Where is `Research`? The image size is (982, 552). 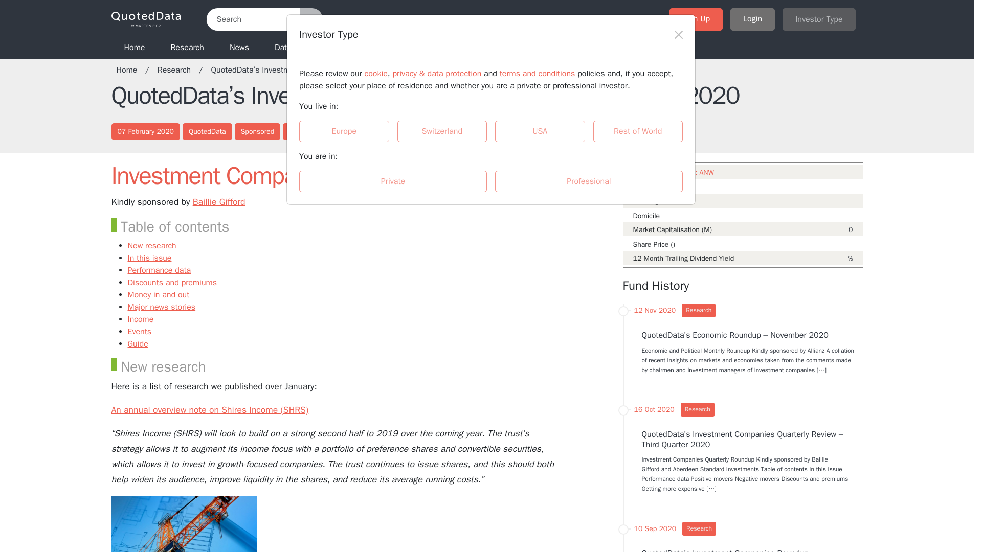 Research is located at coordinates (187, 47).